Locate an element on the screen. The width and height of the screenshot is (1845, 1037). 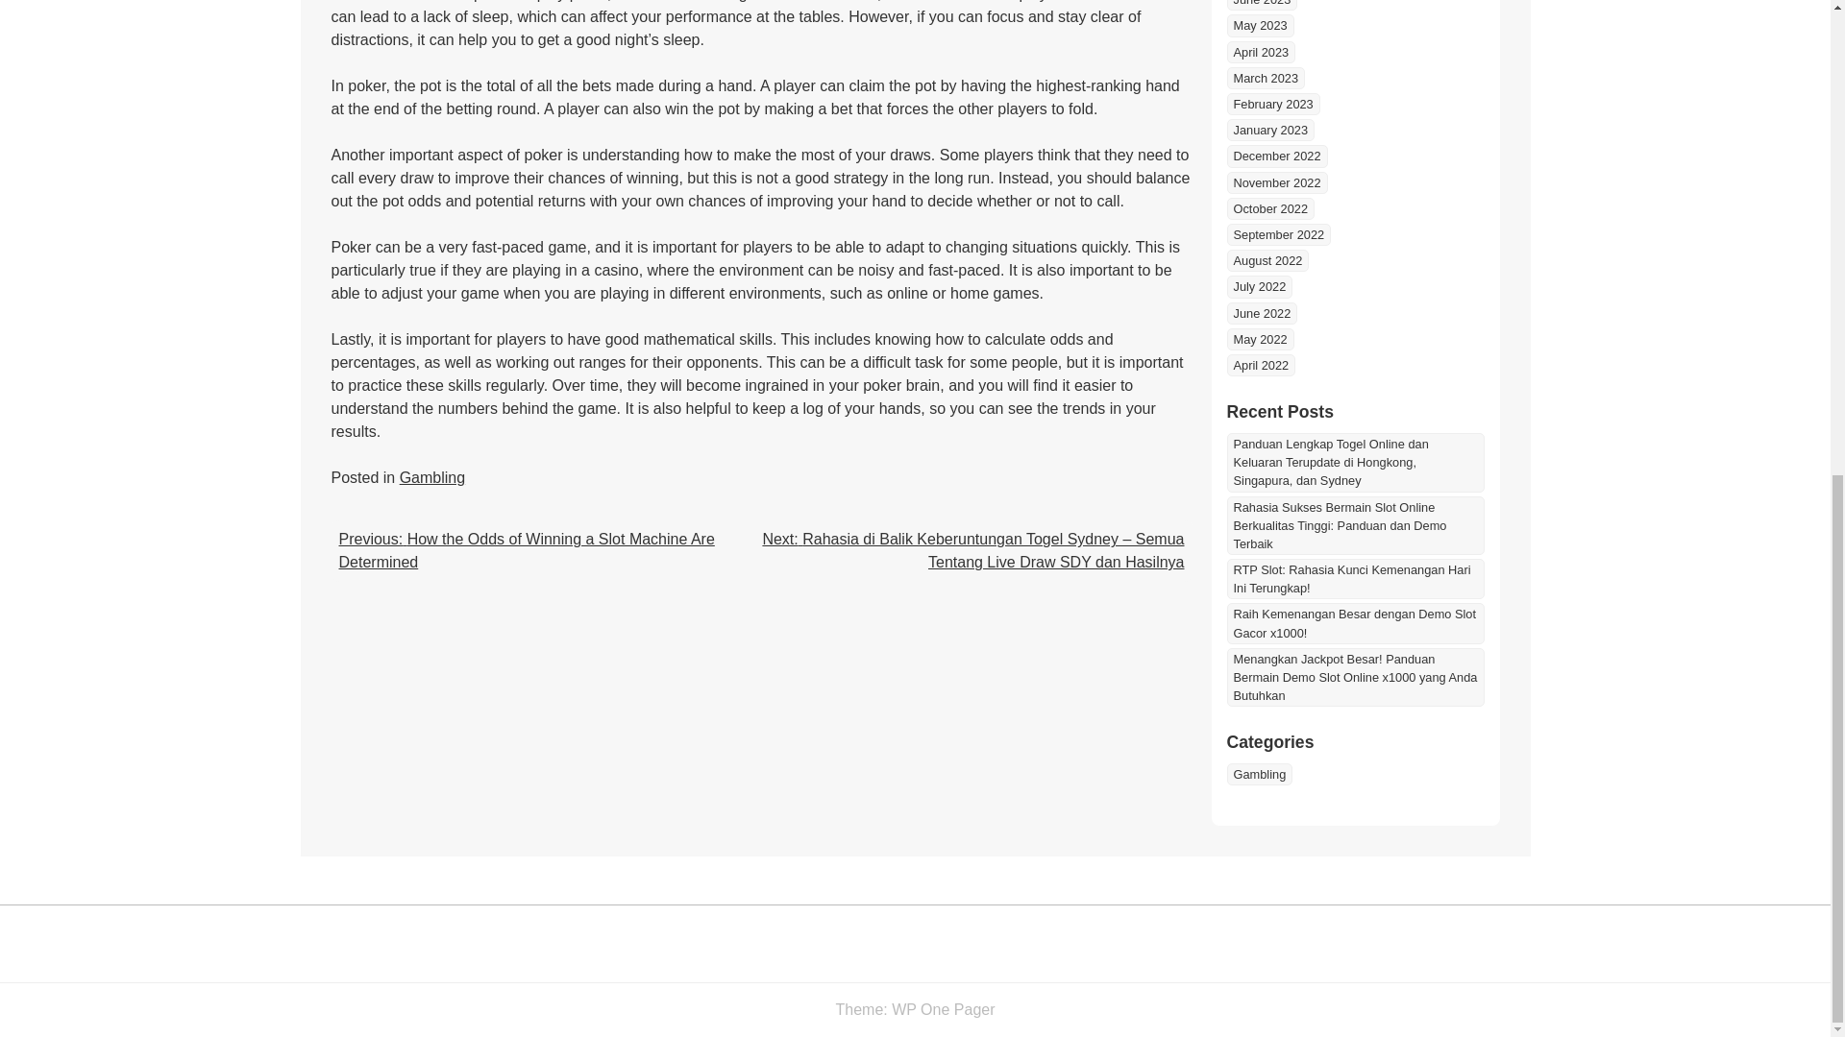
RTP Slot: Rahasia Kunci Kemenangan Hari Ini Terungkap! is located at coordinates (1355, 579).